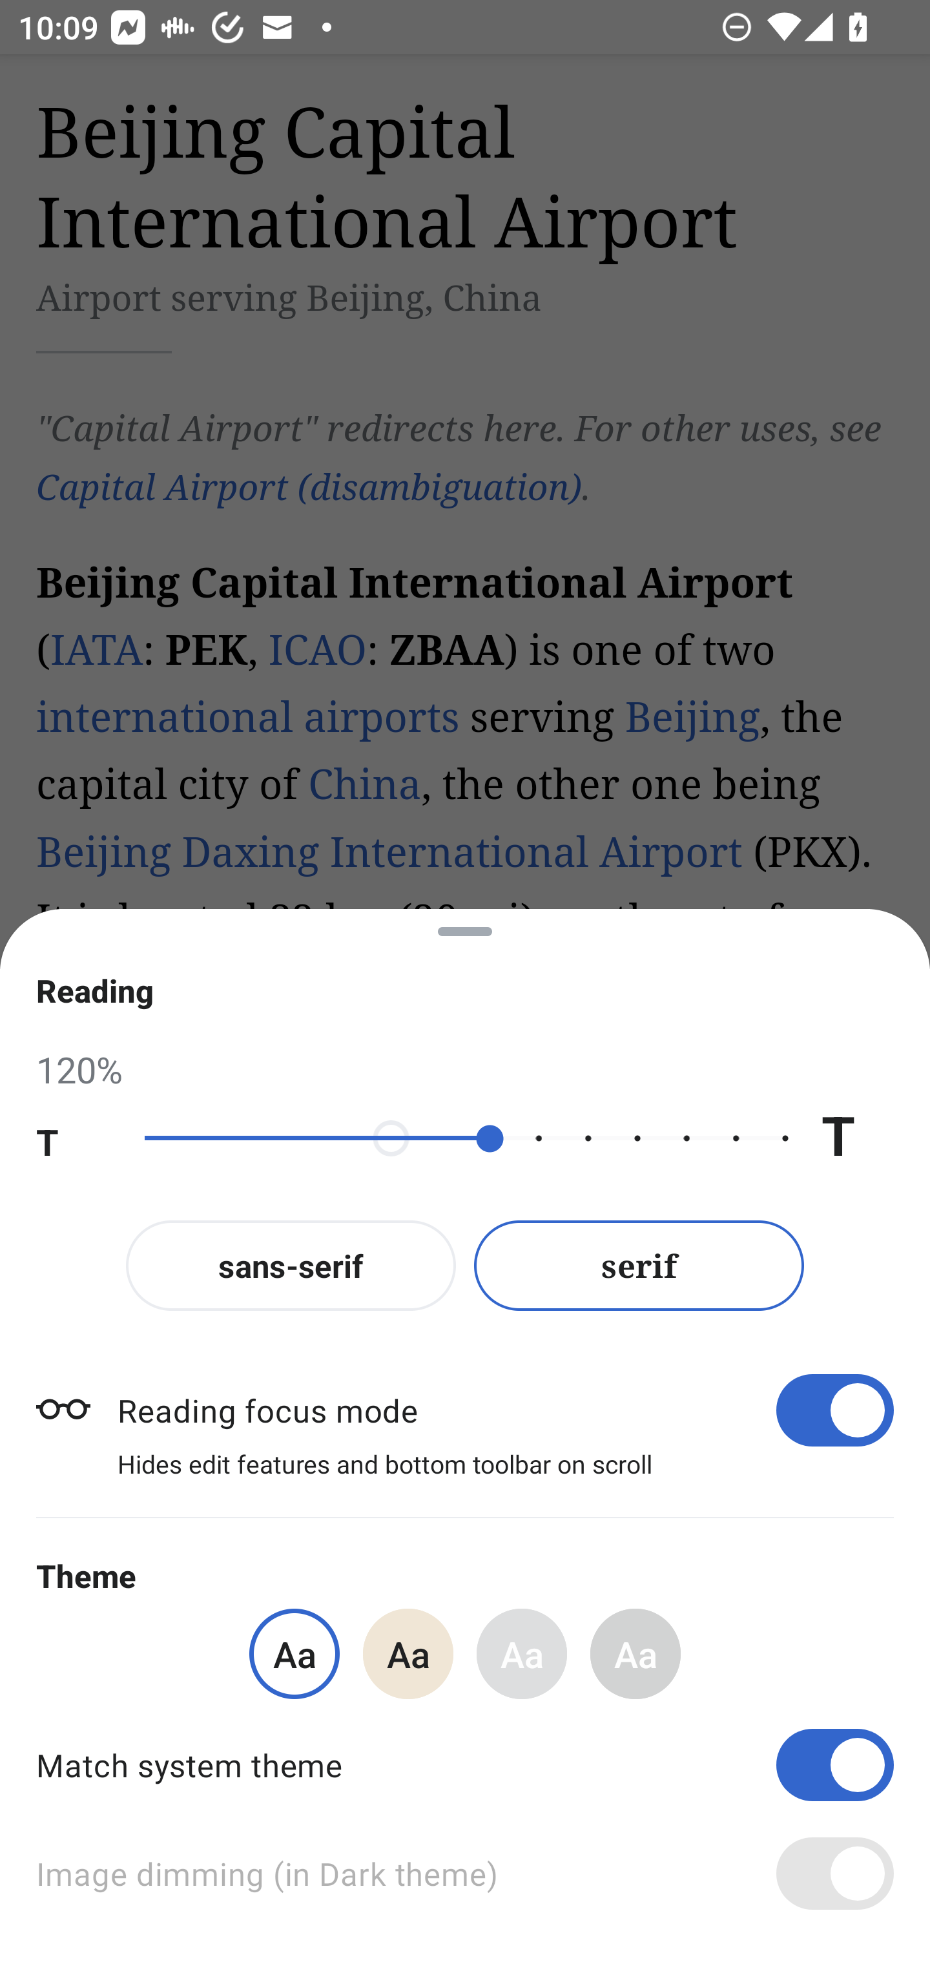  I want to click on serif, so click(639, 1265).